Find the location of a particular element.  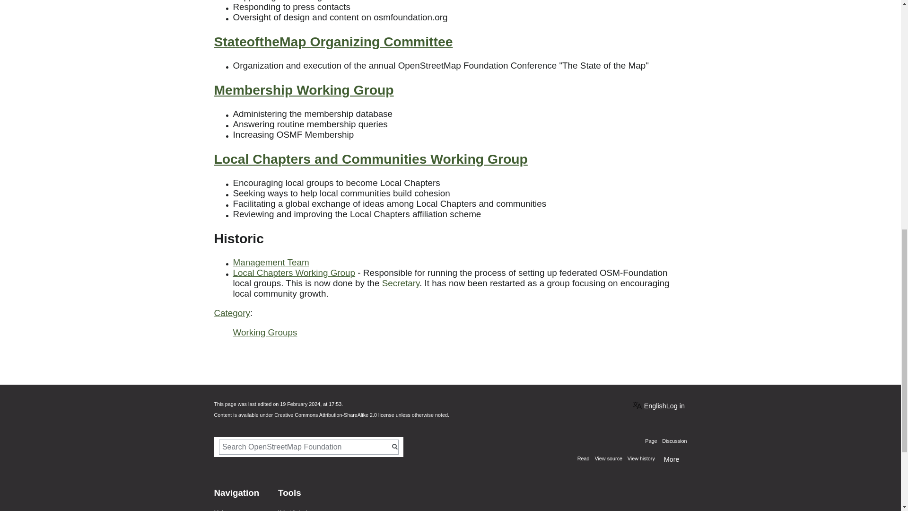

Go is located at coordinates (395, 447).